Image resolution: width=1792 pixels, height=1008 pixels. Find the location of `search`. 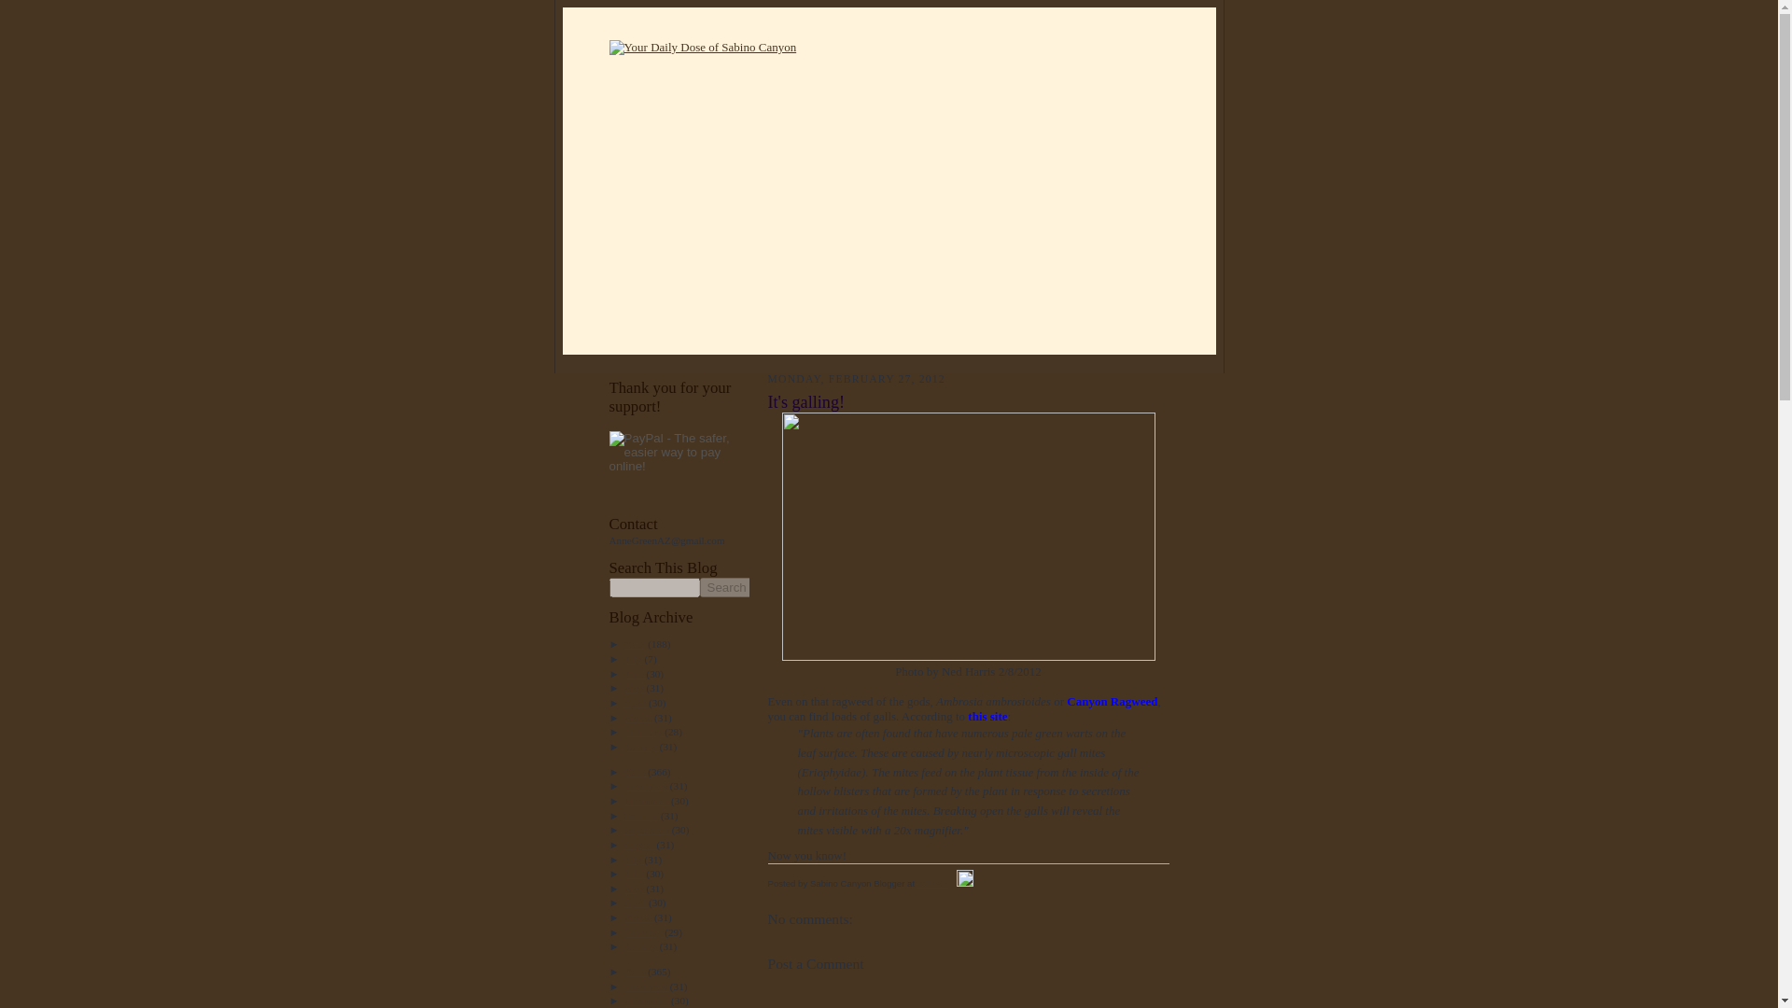

search is located at coordinates (653, 587).